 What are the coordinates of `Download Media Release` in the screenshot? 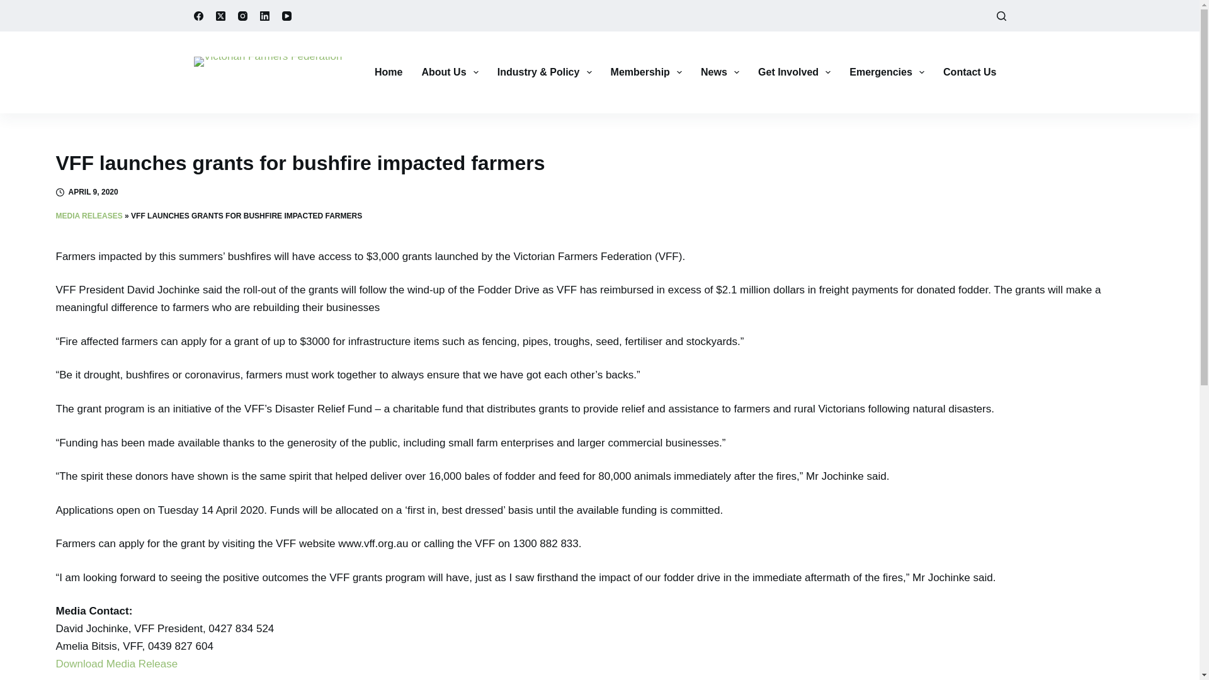 It's located at (116, 664).